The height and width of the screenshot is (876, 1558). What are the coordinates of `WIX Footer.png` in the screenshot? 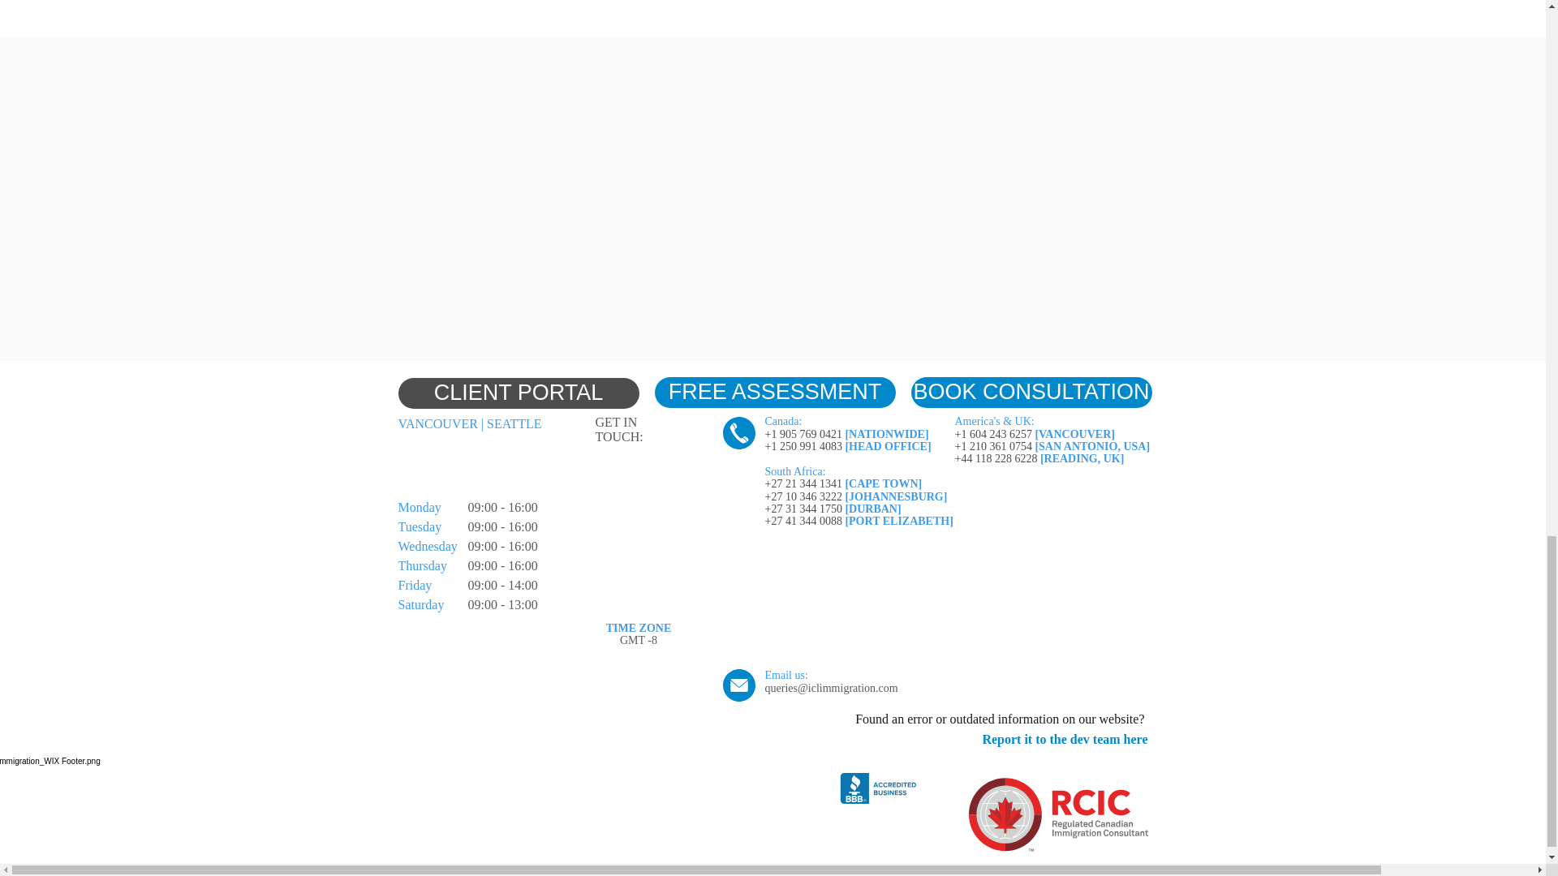 It's located at (584, 814).